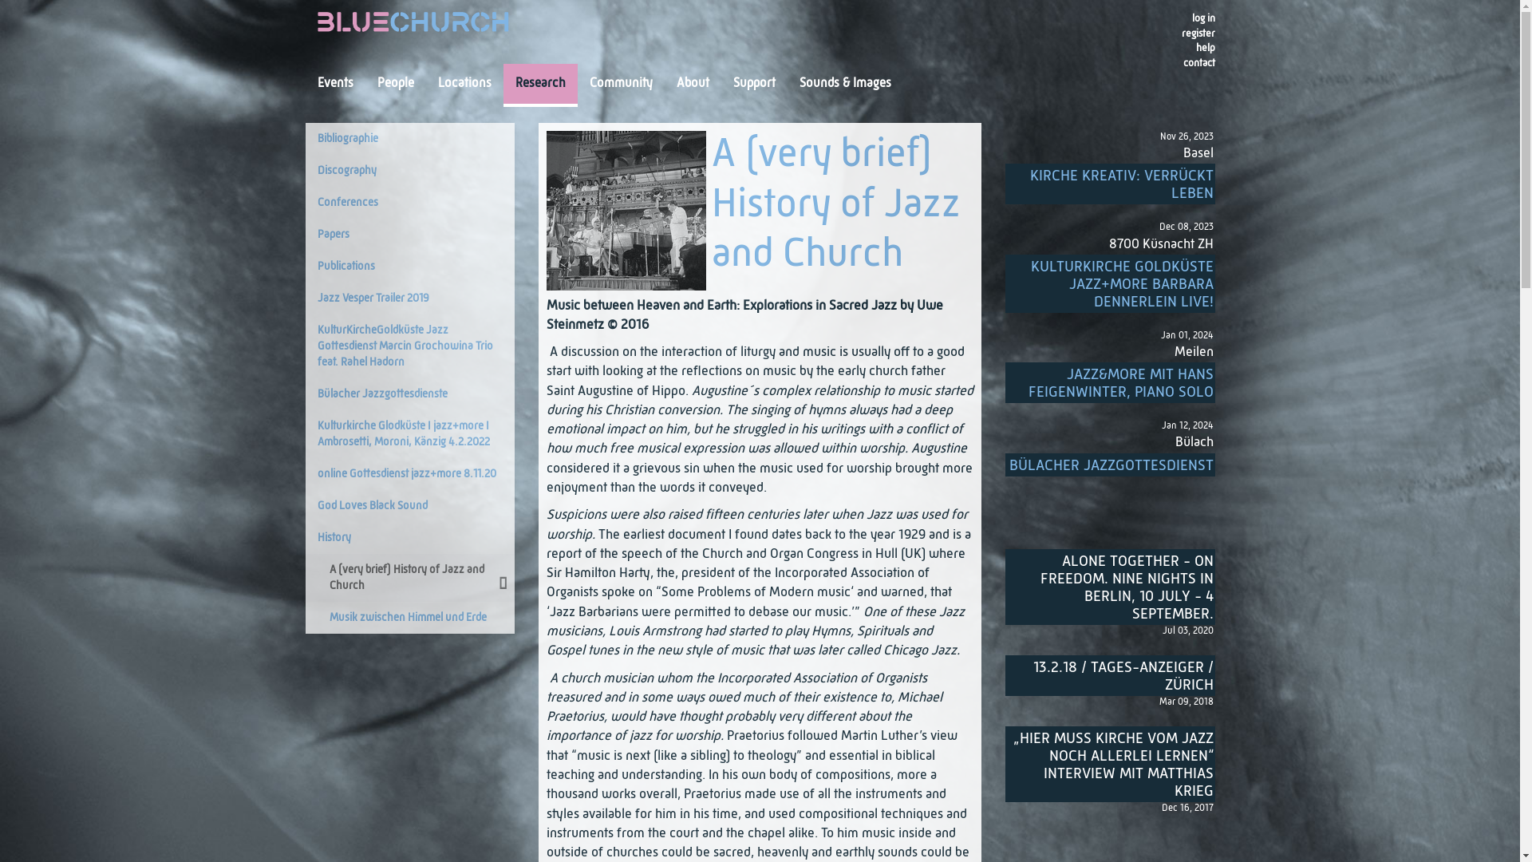 The width and height of the screenshot is (1532, 862). Describe the element at coordinates (755, 84) in the screenshot. I see `Support` at that location.